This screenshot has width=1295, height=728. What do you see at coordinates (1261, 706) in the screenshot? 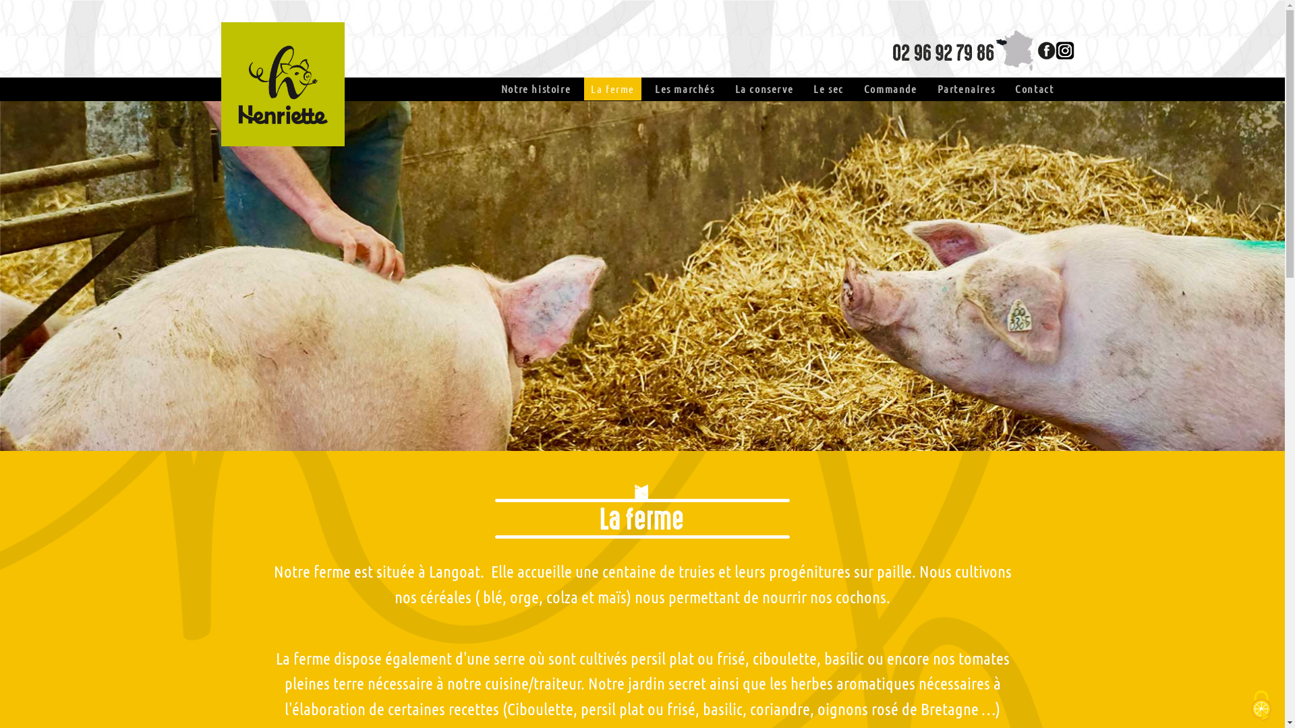
I see `Cookies (modal window)` at bounding box center [1261, 706].